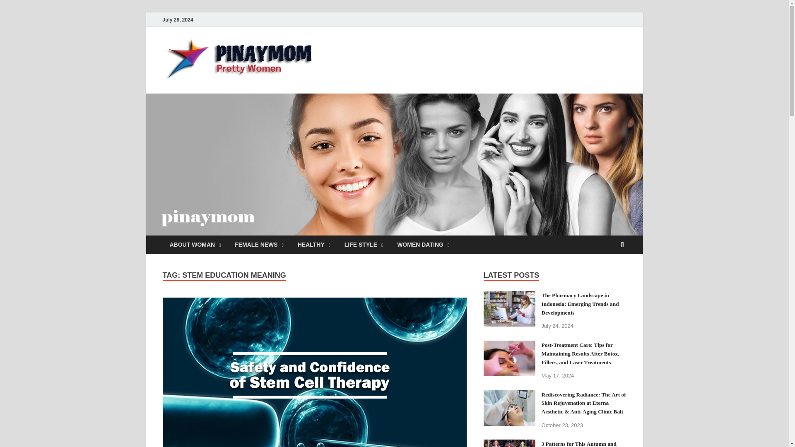  What do you see at coordinates (360, 55) in the screenshot?
I see `Pinaymom` at bounding box center [360, 55].